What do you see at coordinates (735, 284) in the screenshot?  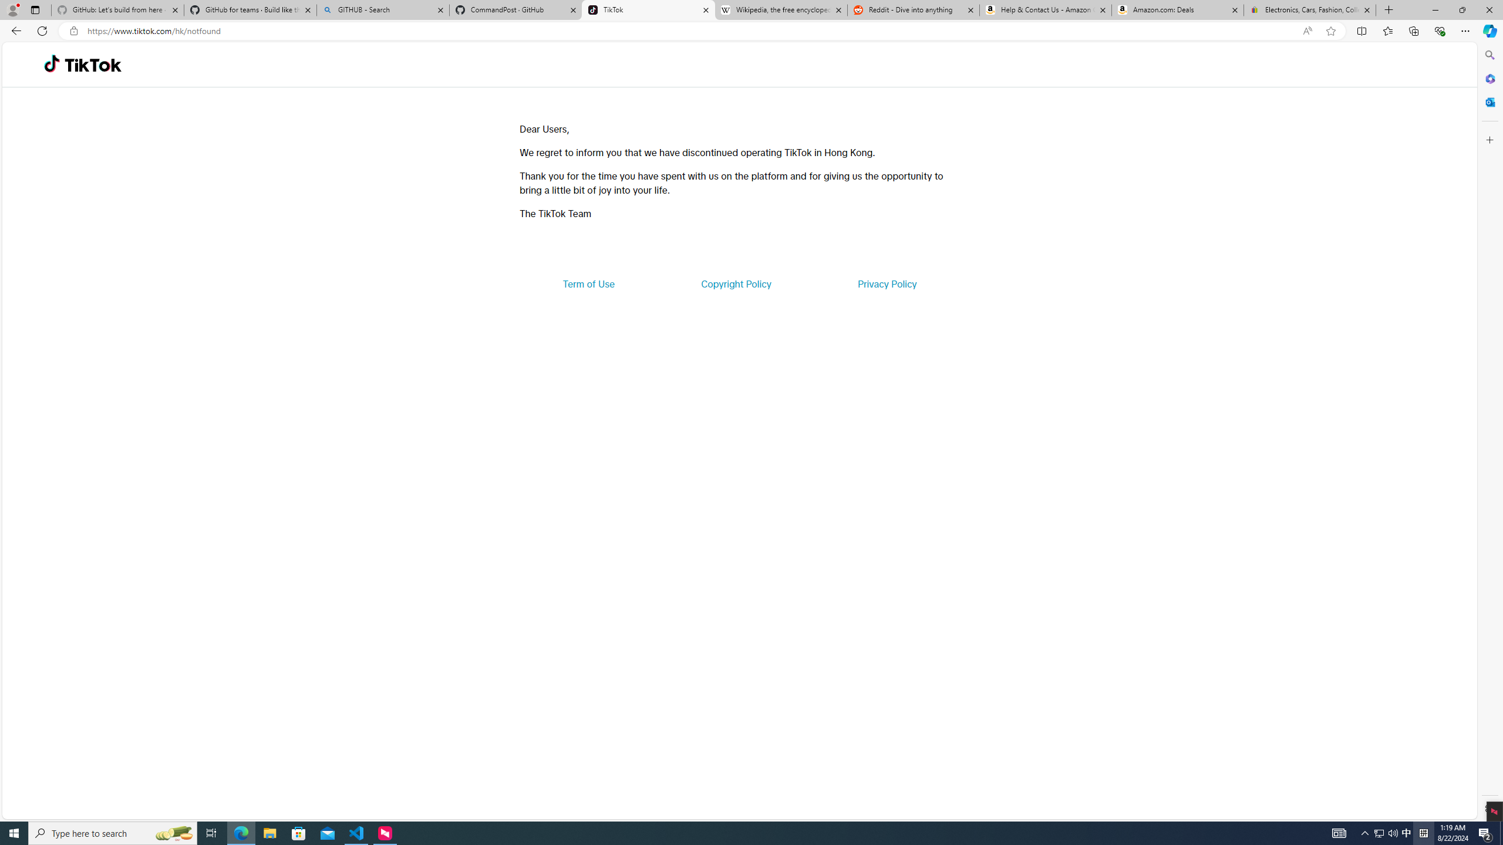 I see `Copyright Policy` at bounding box center [735, 284].